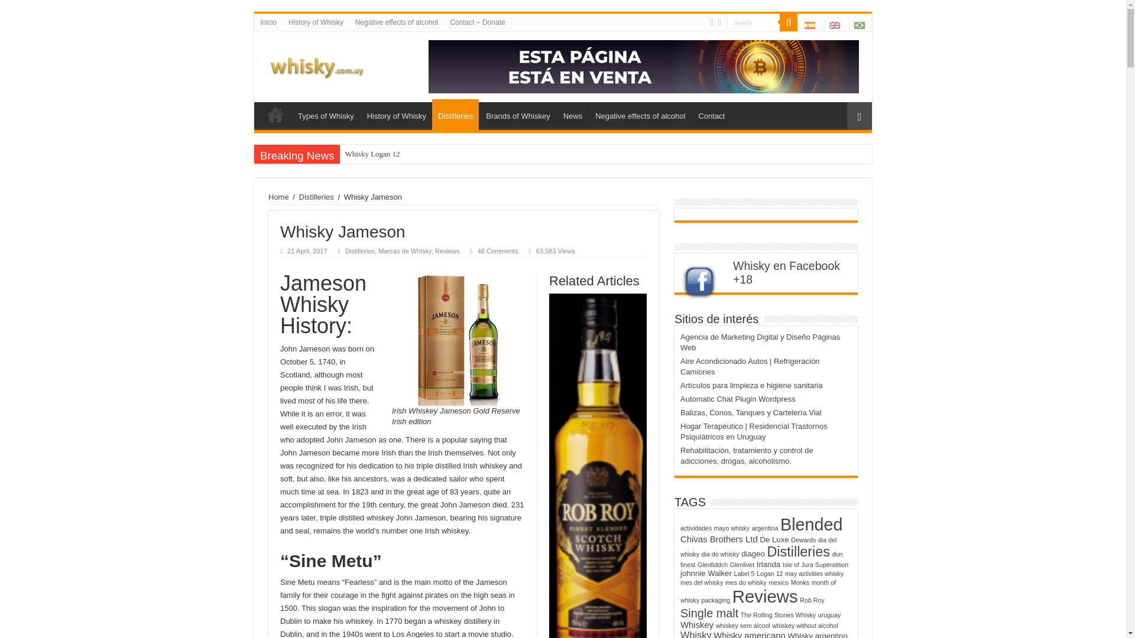 The image size is (1135, 638). What do you see at coordinates (396, 114) in the screenshot?
I see `History of Whisky` at bounding box center [396, 114].